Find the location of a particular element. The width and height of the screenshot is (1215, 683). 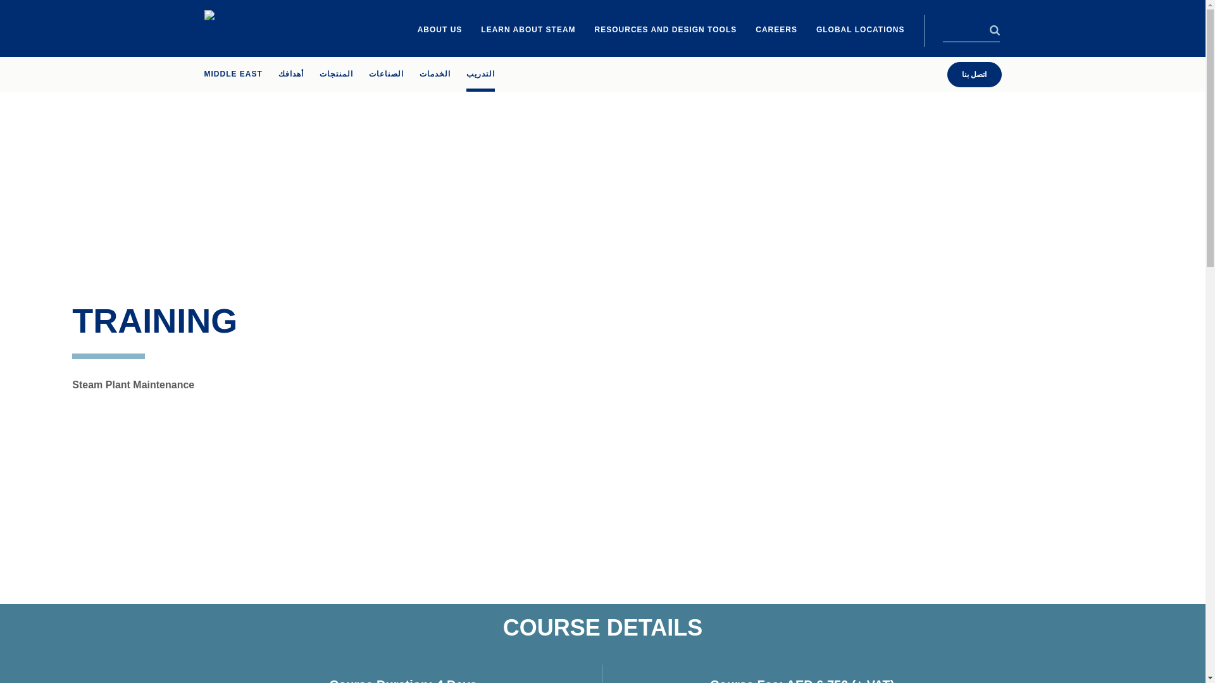

CAREERS is located at coordinates (776, 30).